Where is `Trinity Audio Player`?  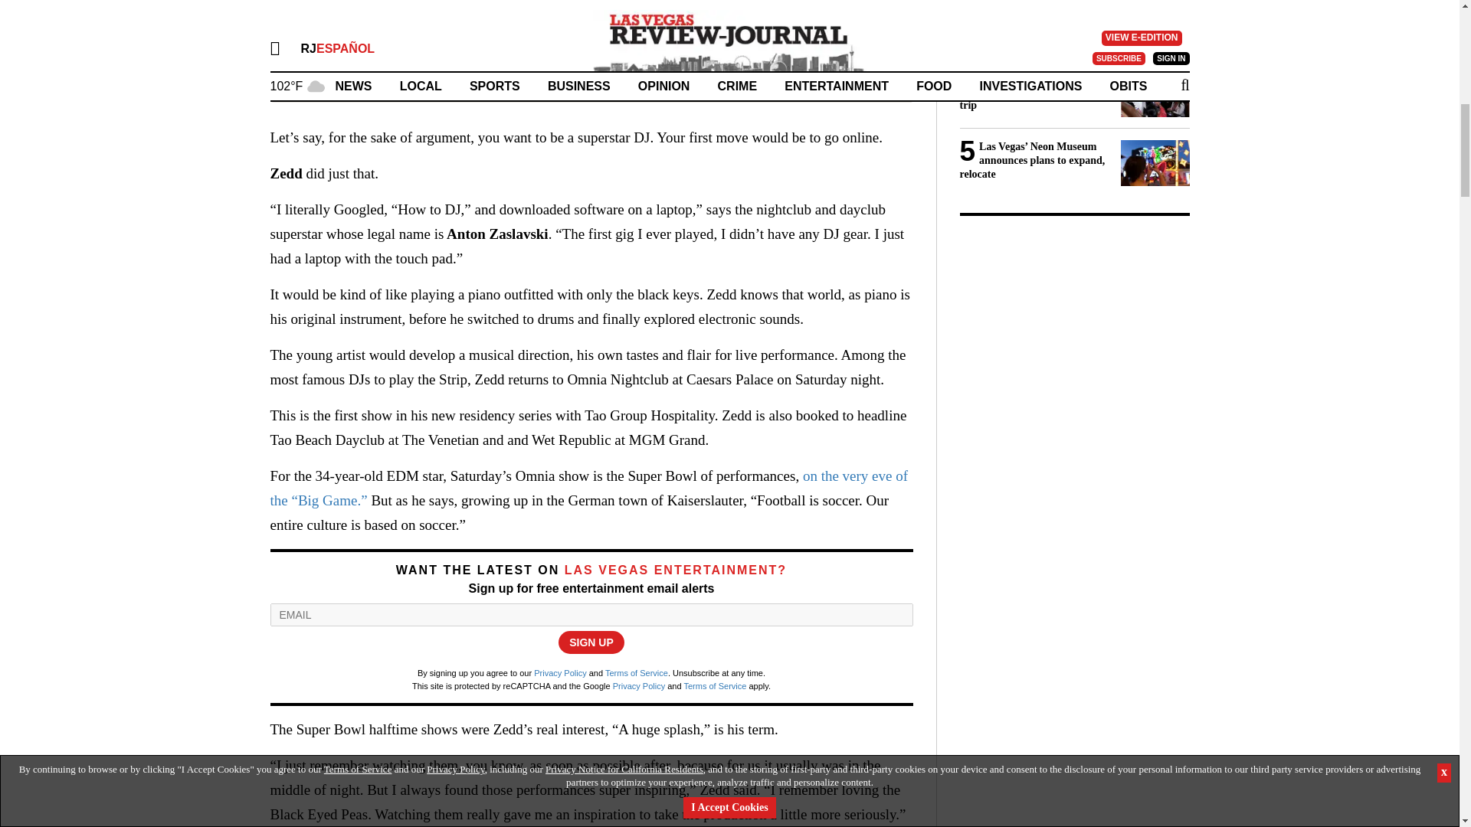 Trinity Audio Player is located at coordinates (590, 72).